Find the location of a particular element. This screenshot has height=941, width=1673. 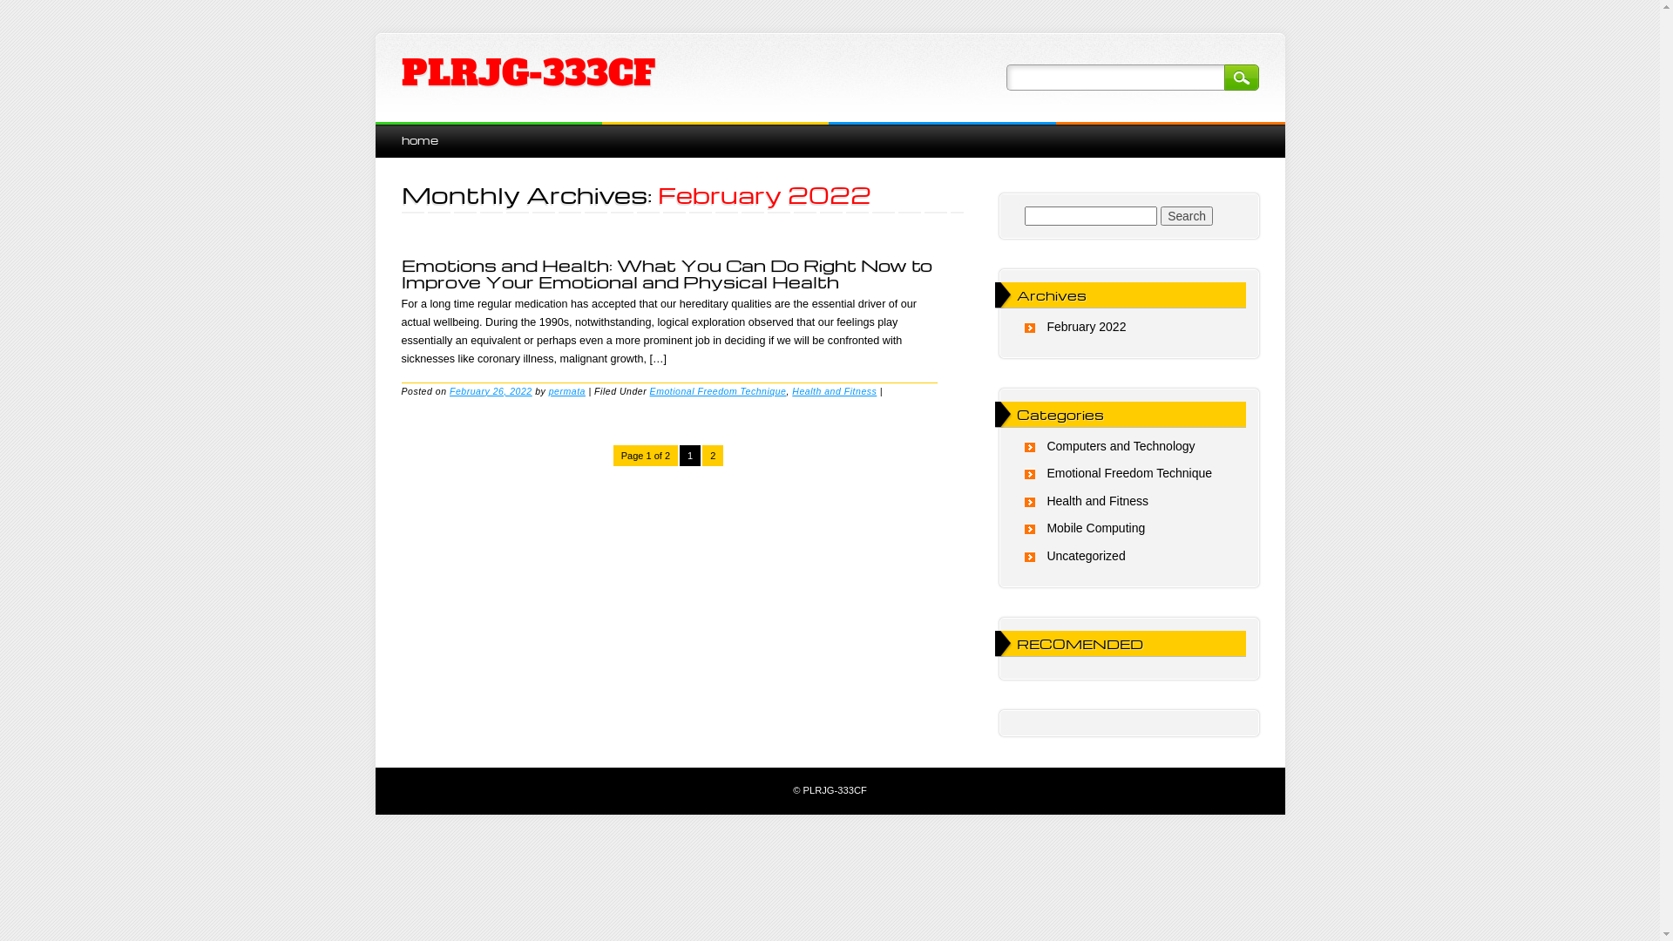

home is located at coordinates (419, 139).